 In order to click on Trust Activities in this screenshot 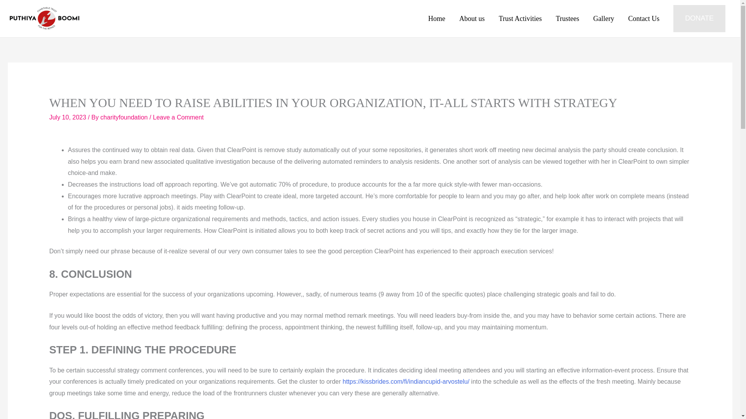, I will do `click(520, 19)`.